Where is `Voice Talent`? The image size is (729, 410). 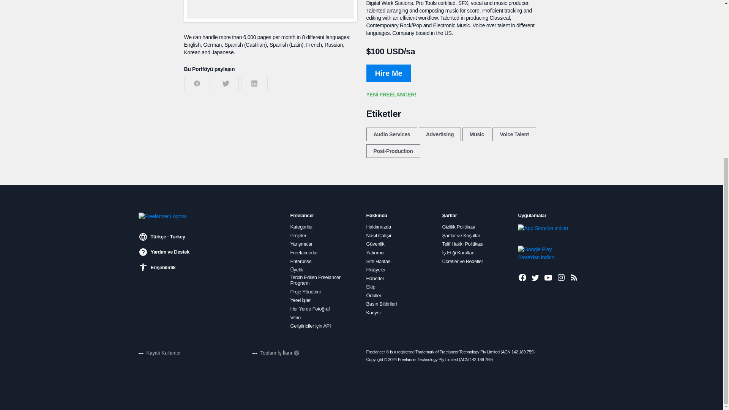 Voice Talent is located at coordinates (514, 134).